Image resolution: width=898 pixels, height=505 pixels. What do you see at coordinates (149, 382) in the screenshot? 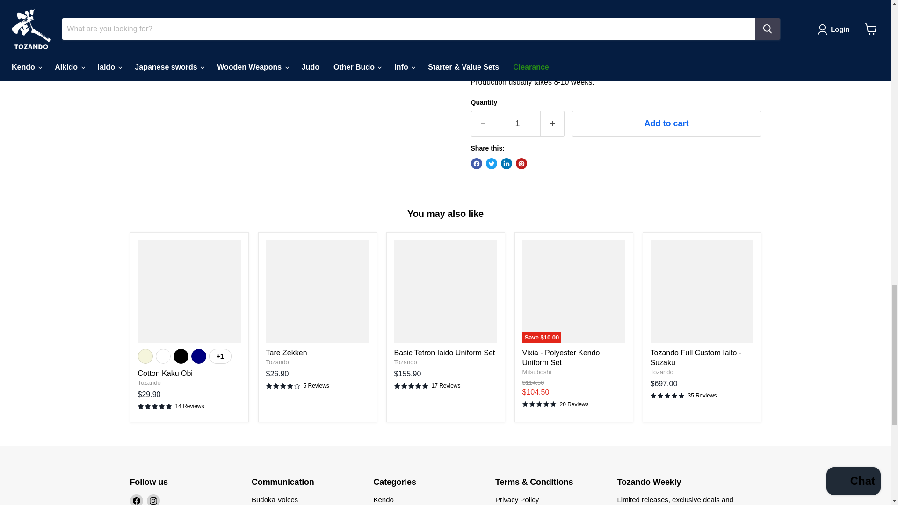
I see `Tozando` at bounding box center [149, 382].